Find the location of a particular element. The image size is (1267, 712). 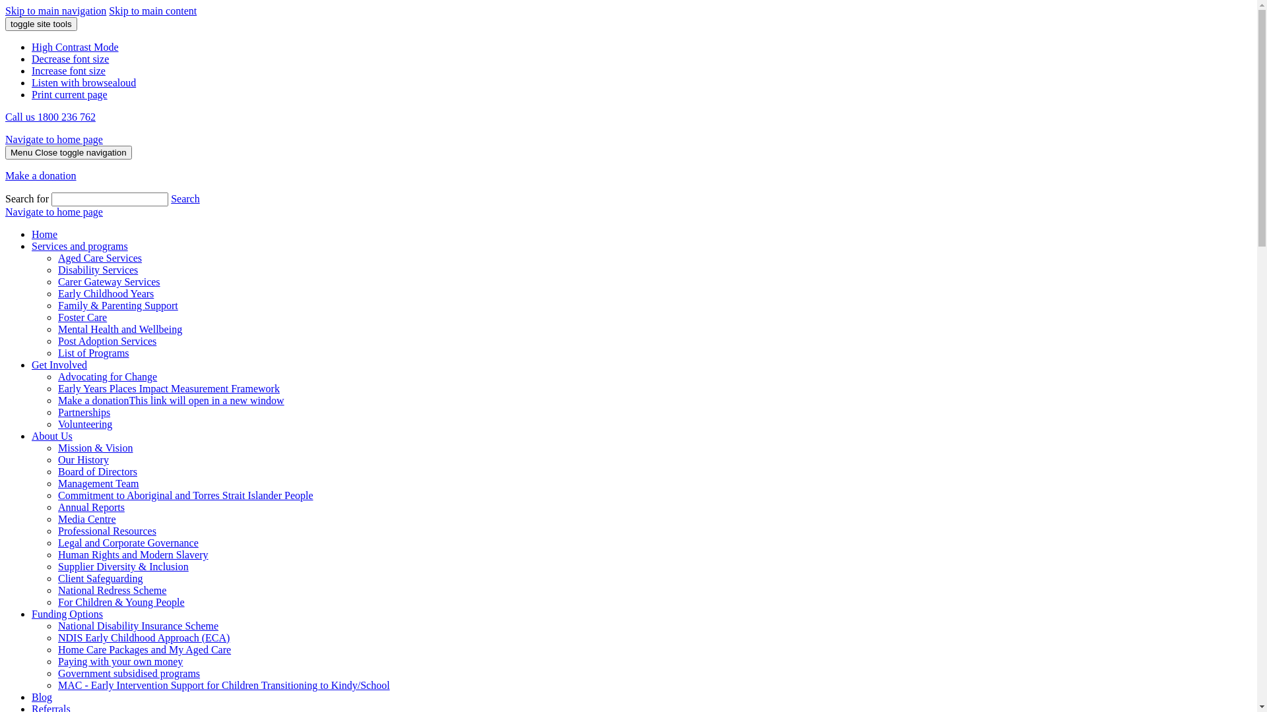

Home Care Packages and My Aged Care is located at coordinates (145, 650).